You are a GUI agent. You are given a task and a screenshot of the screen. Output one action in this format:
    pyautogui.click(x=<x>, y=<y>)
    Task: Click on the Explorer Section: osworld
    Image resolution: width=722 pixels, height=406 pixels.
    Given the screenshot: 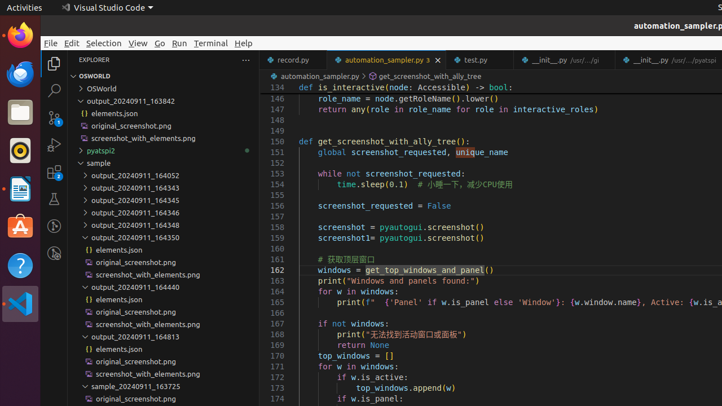 What is the action you would take?
    pyautogui.click(x=164, y=76)
    